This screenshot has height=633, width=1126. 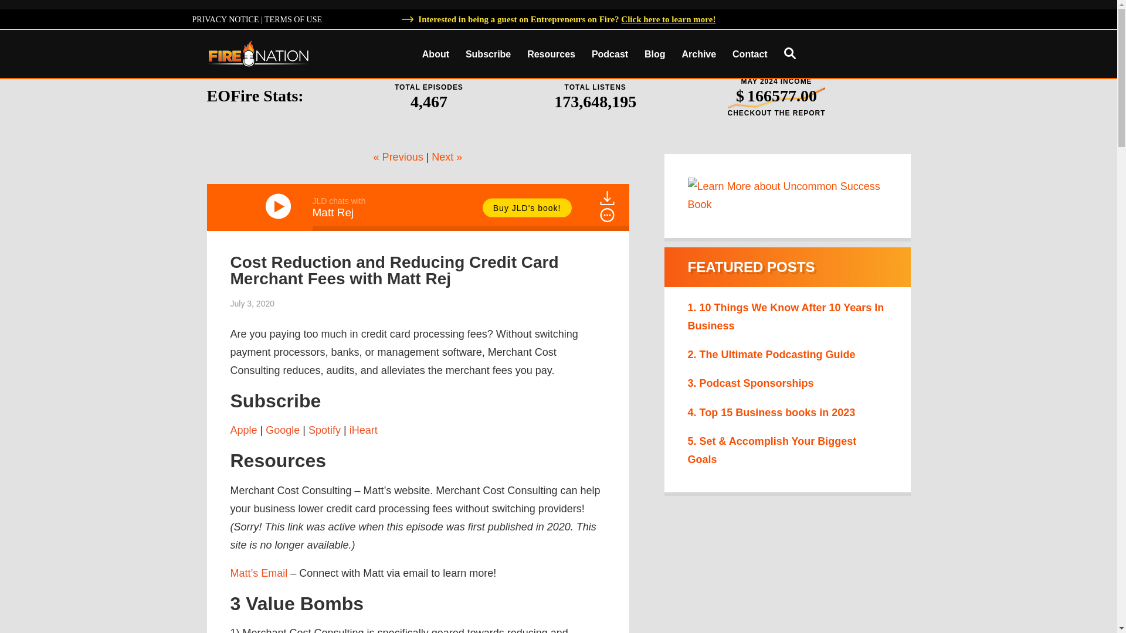 What do you see at coordinates (293, 19) in the screenshot?
I see `TERMS OF USE` at bounding box center [293, 19].